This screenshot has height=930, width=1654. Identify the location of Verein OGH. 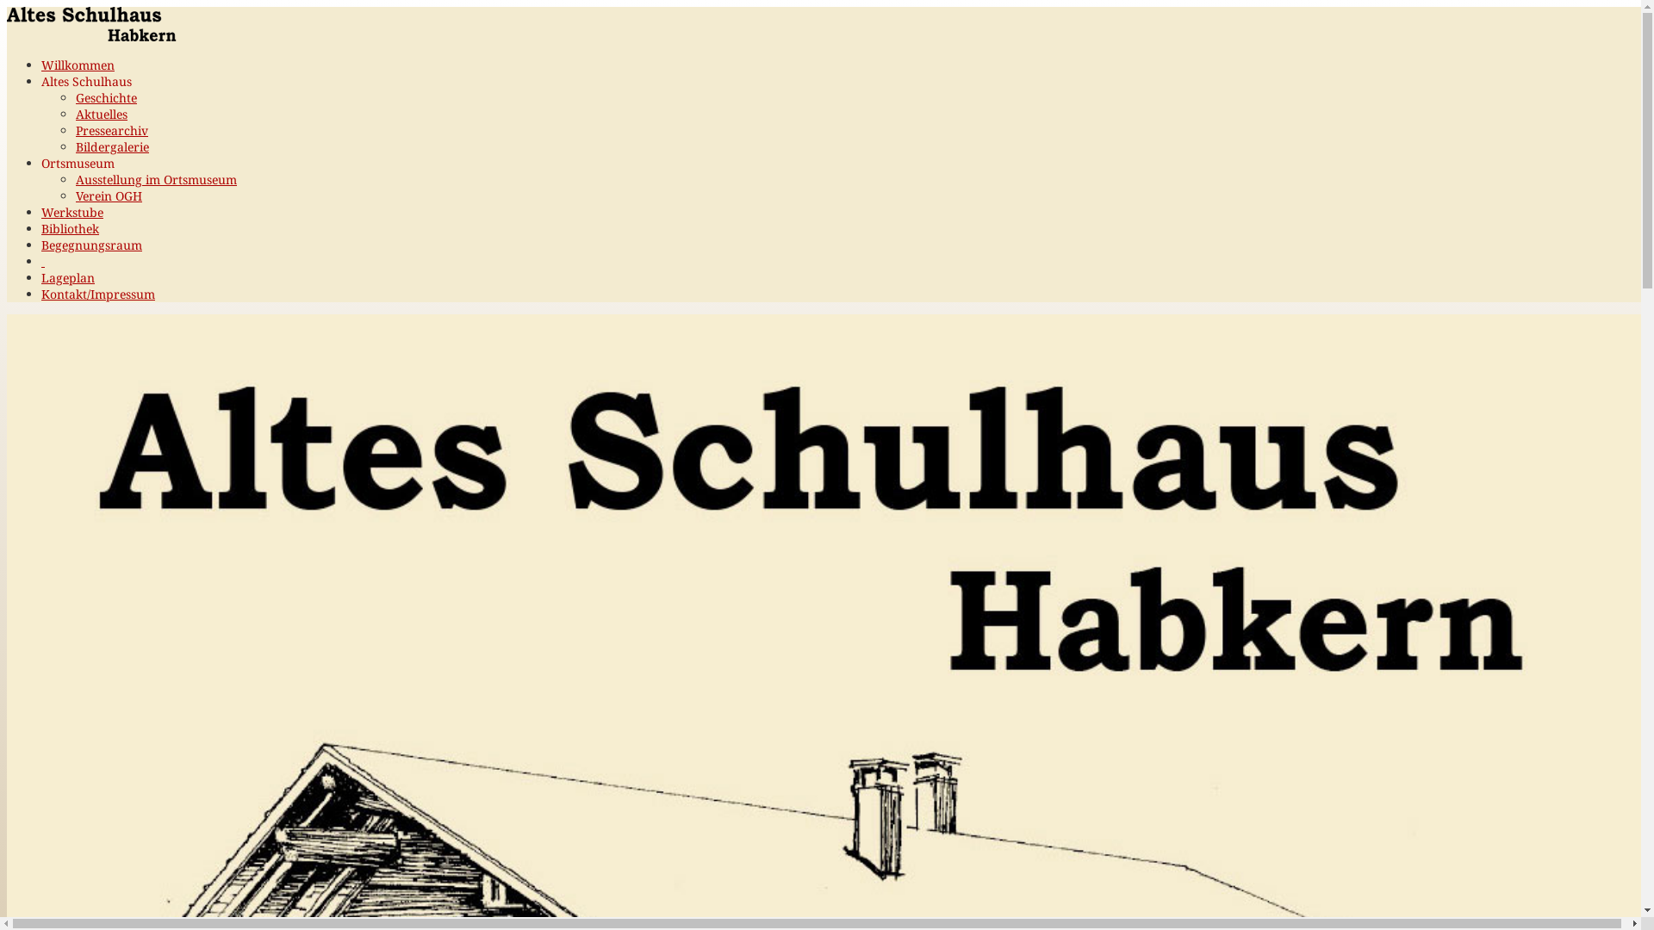
(109, 196).